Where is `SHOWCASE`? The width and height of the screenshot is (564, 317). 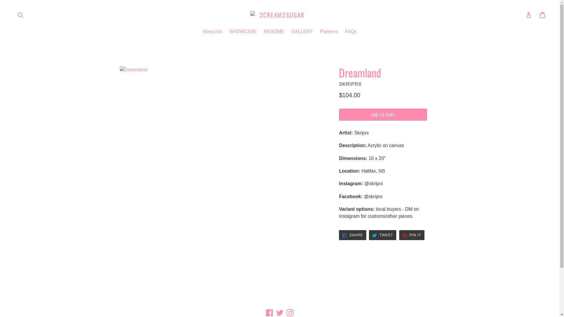
SHOWCASE is located at coordinates (243, 32).